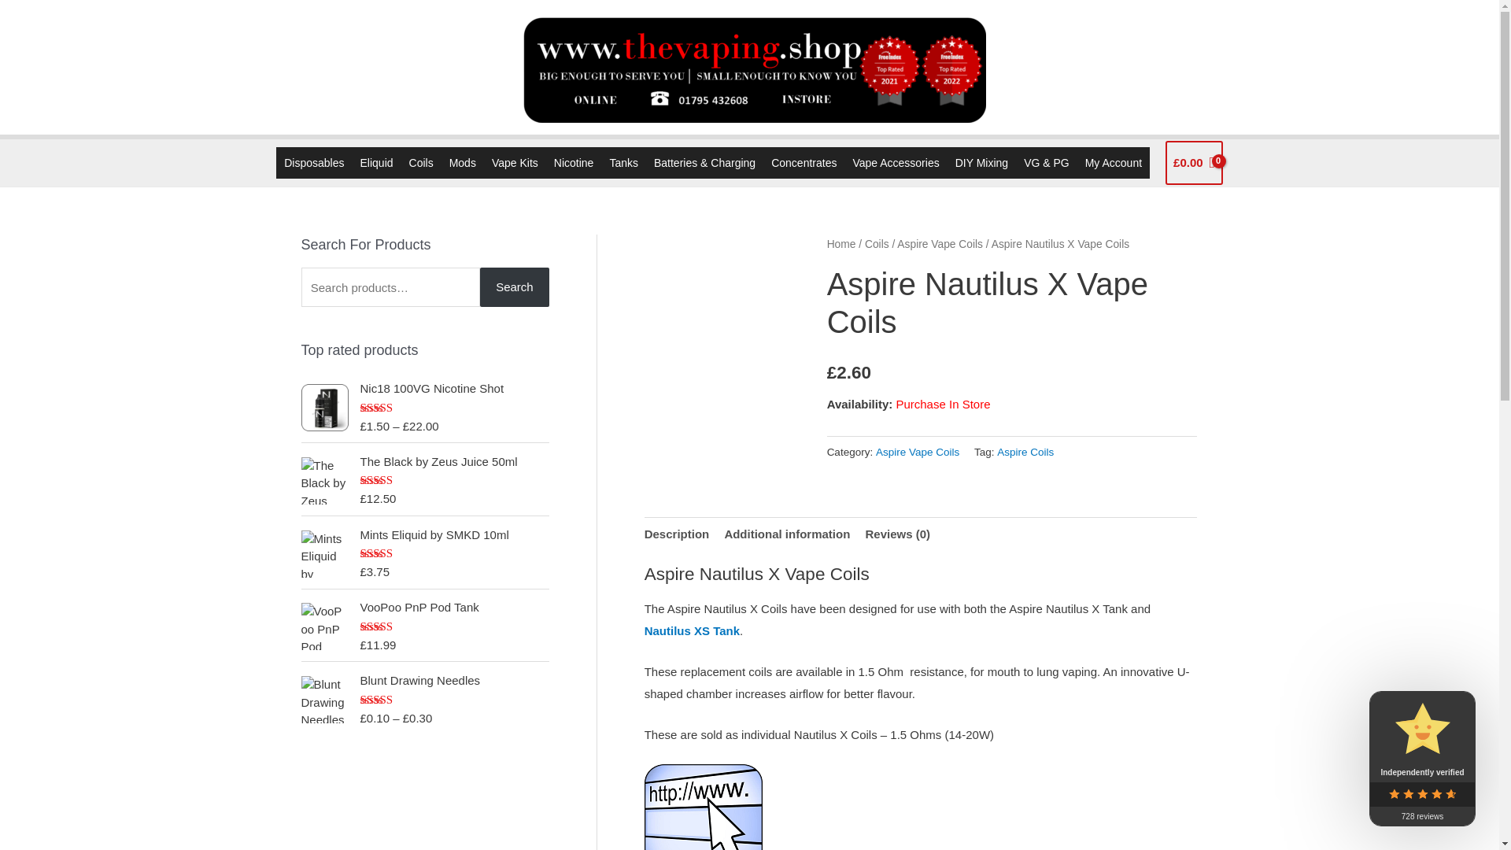  What do you see at coordinates (896, 162) in the screenshot?
I see `Vape Accessories` at bounding box center [896, 162].